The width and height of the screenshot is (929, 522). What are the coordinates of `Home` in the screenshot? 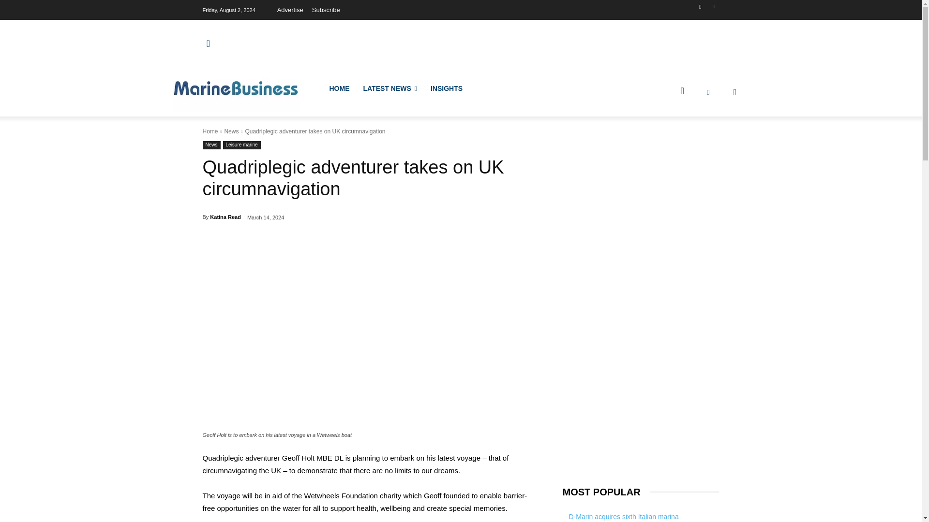 It's located at (210, 131).